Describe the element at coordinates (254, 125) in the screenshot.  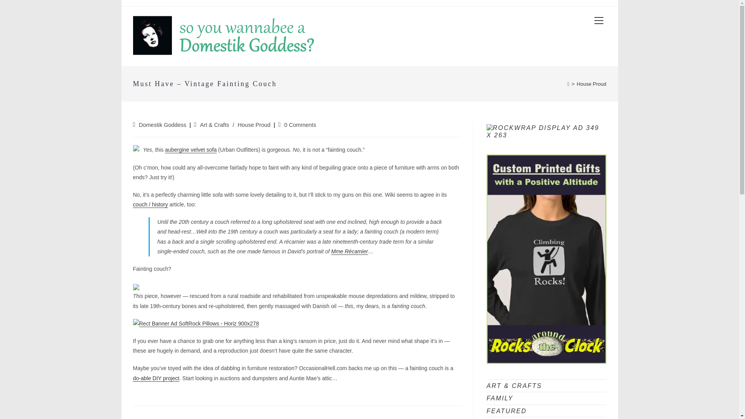
I see `House Proud` at that location.